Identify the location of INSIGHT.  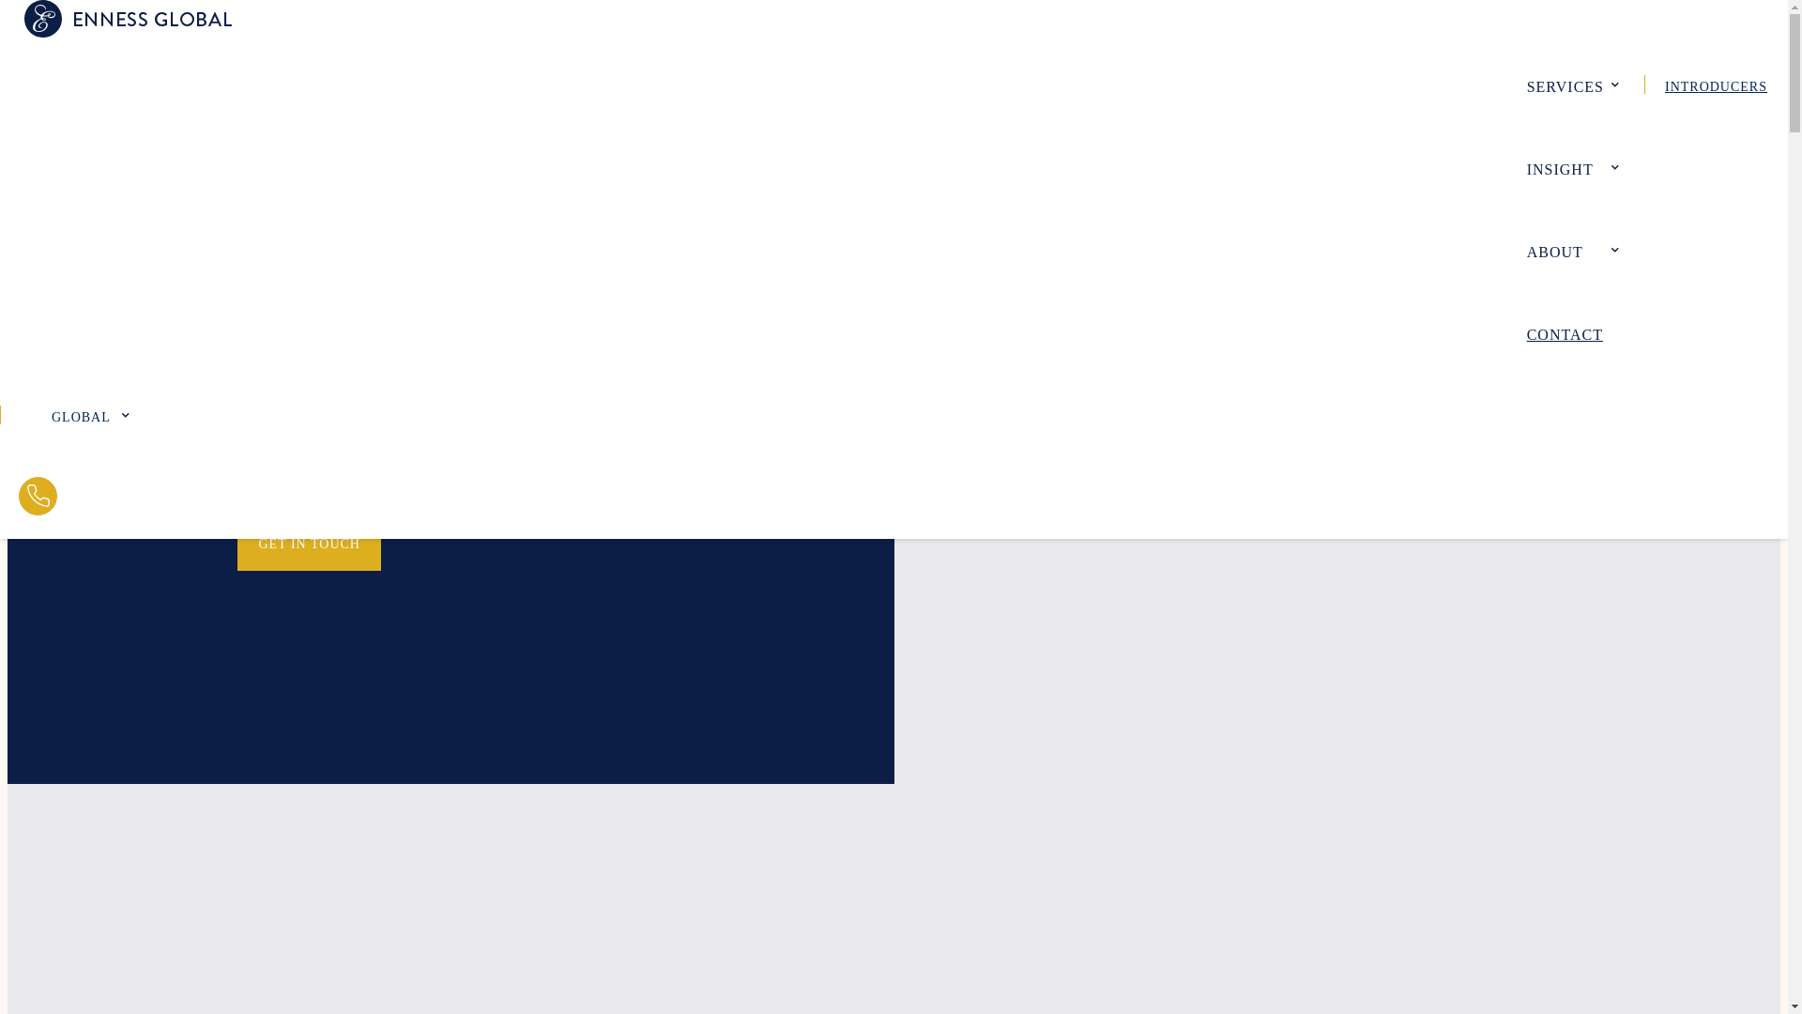
(1572, 167).